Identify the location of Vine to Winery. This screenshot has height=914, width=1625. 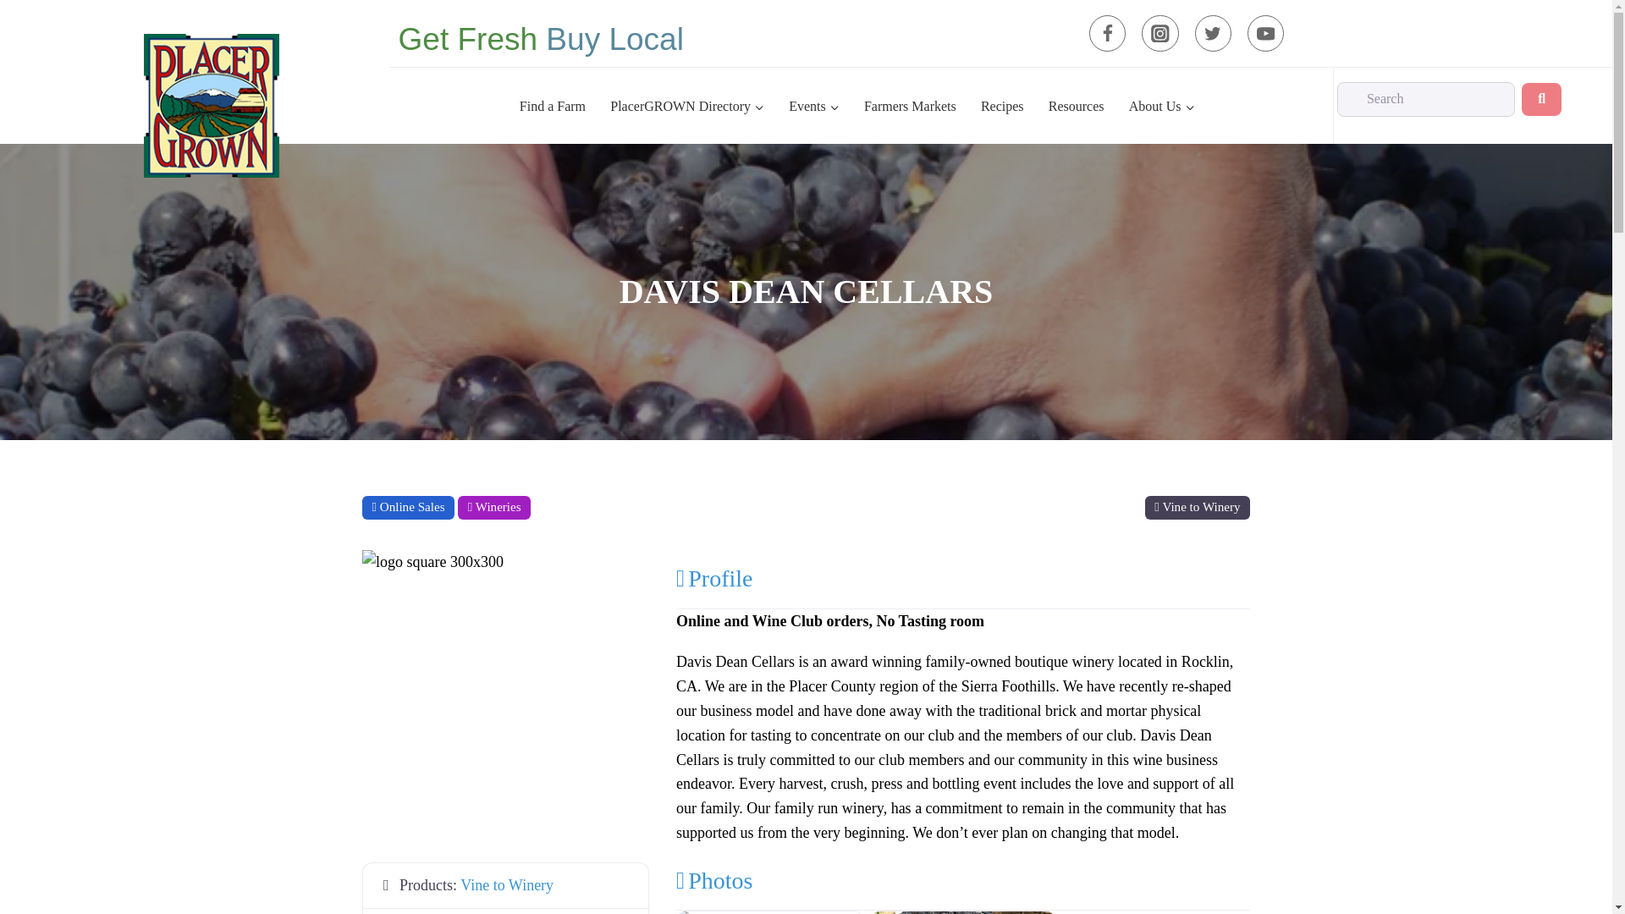
(506, 885).